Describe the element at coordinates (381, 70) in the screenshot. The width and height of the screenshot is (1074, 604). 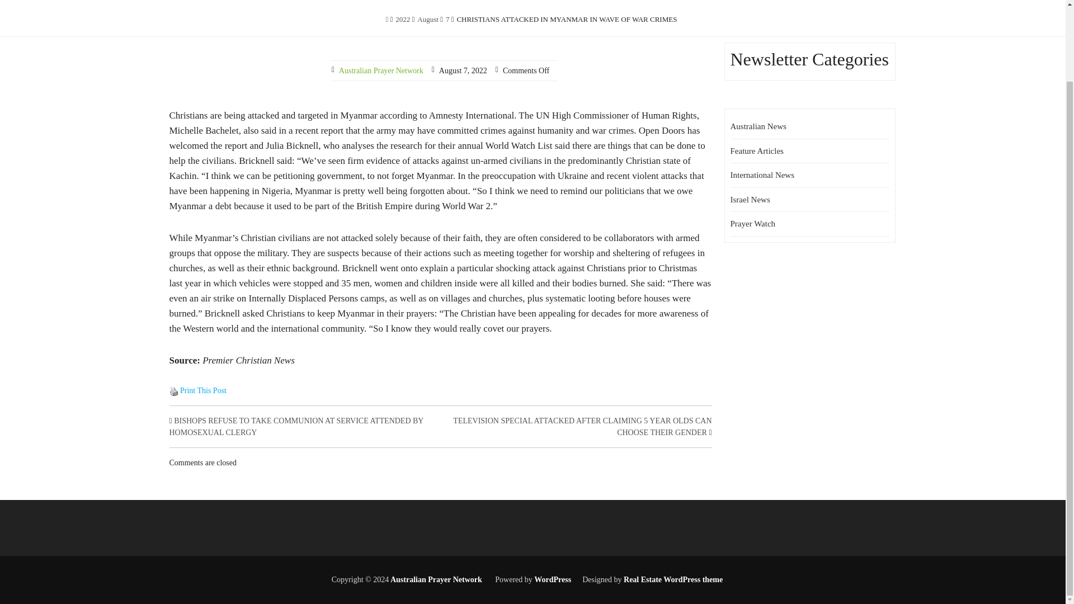
I see `Posts by Australian Prayer Network` at that location.